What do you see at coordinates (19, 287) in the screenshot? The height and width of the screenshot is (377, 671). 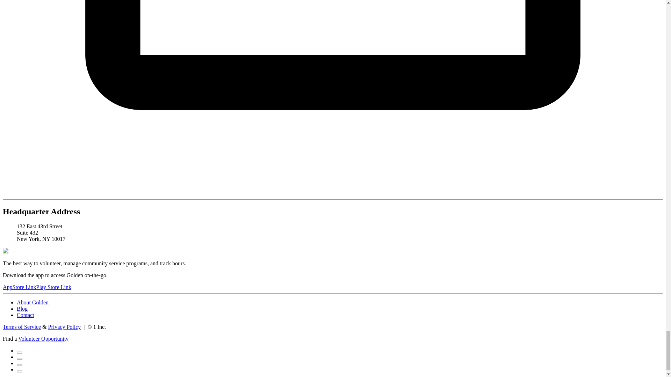 I see `AppStore Link` at bounding box center [19, 287].